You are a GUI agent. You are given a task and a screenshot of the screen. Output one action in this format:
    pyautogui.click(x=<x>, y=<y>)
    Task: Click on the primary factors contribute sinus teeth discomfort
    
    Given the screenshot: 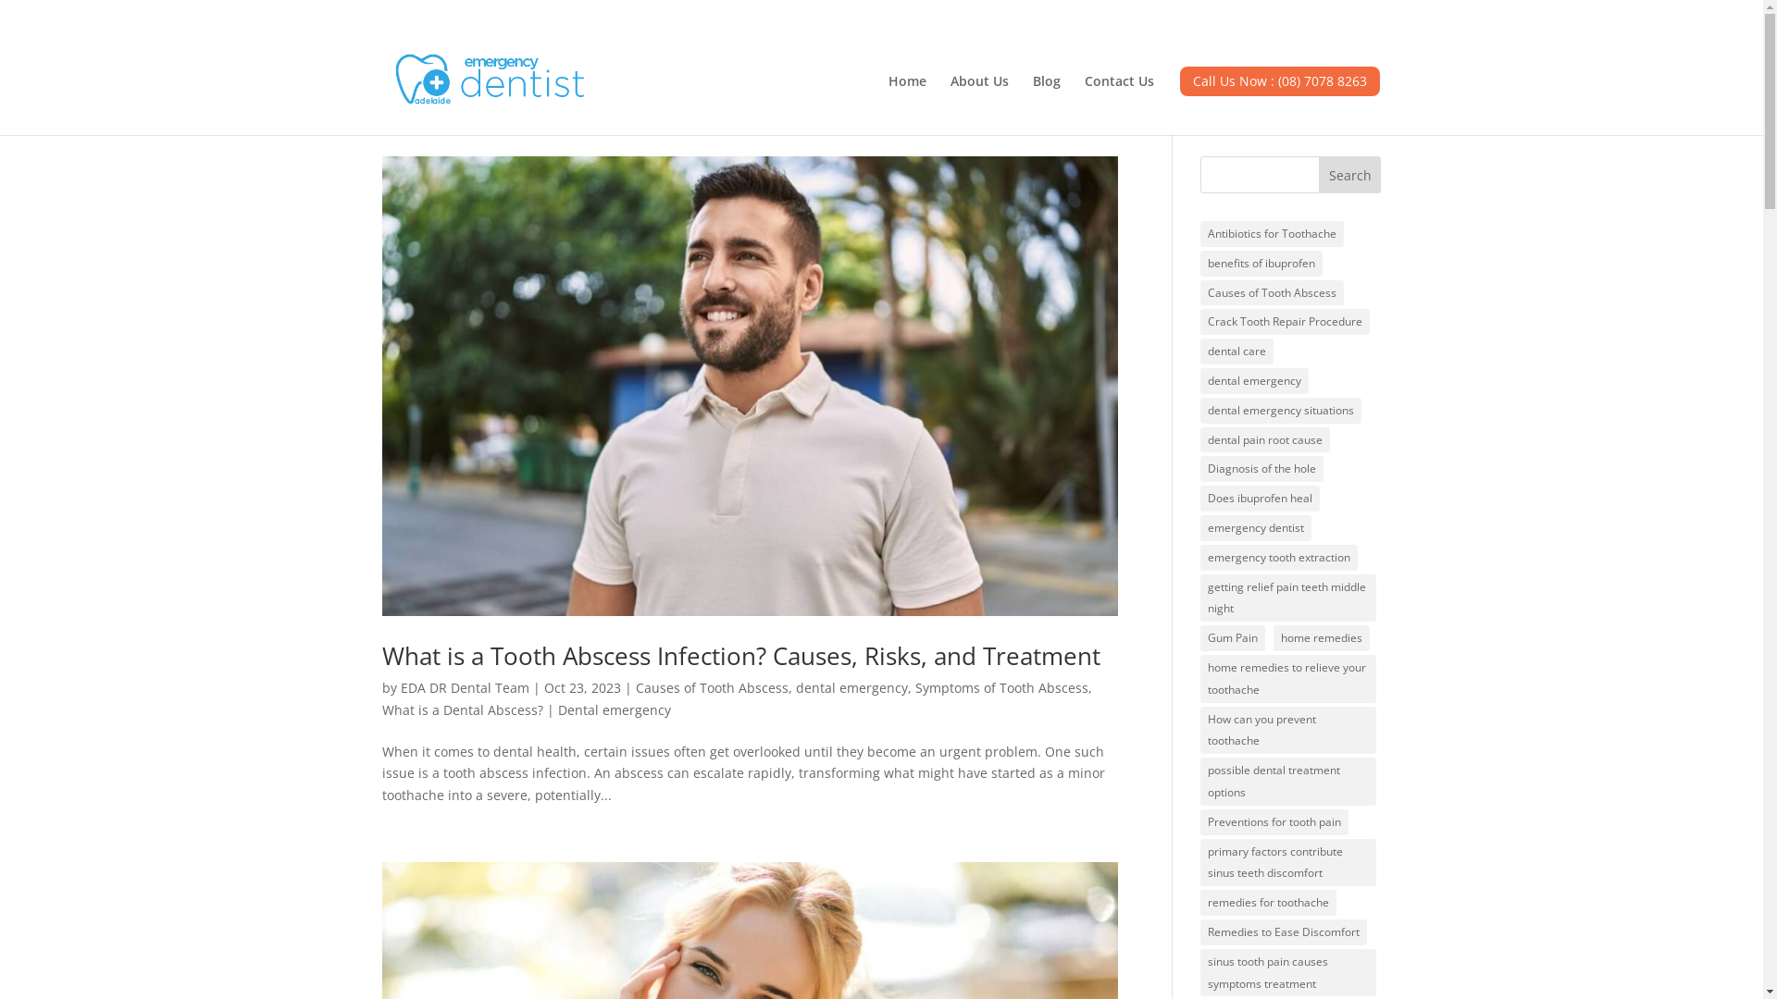 What is the action you would take?
    pyautogui.click(x=1288, y=863)
    